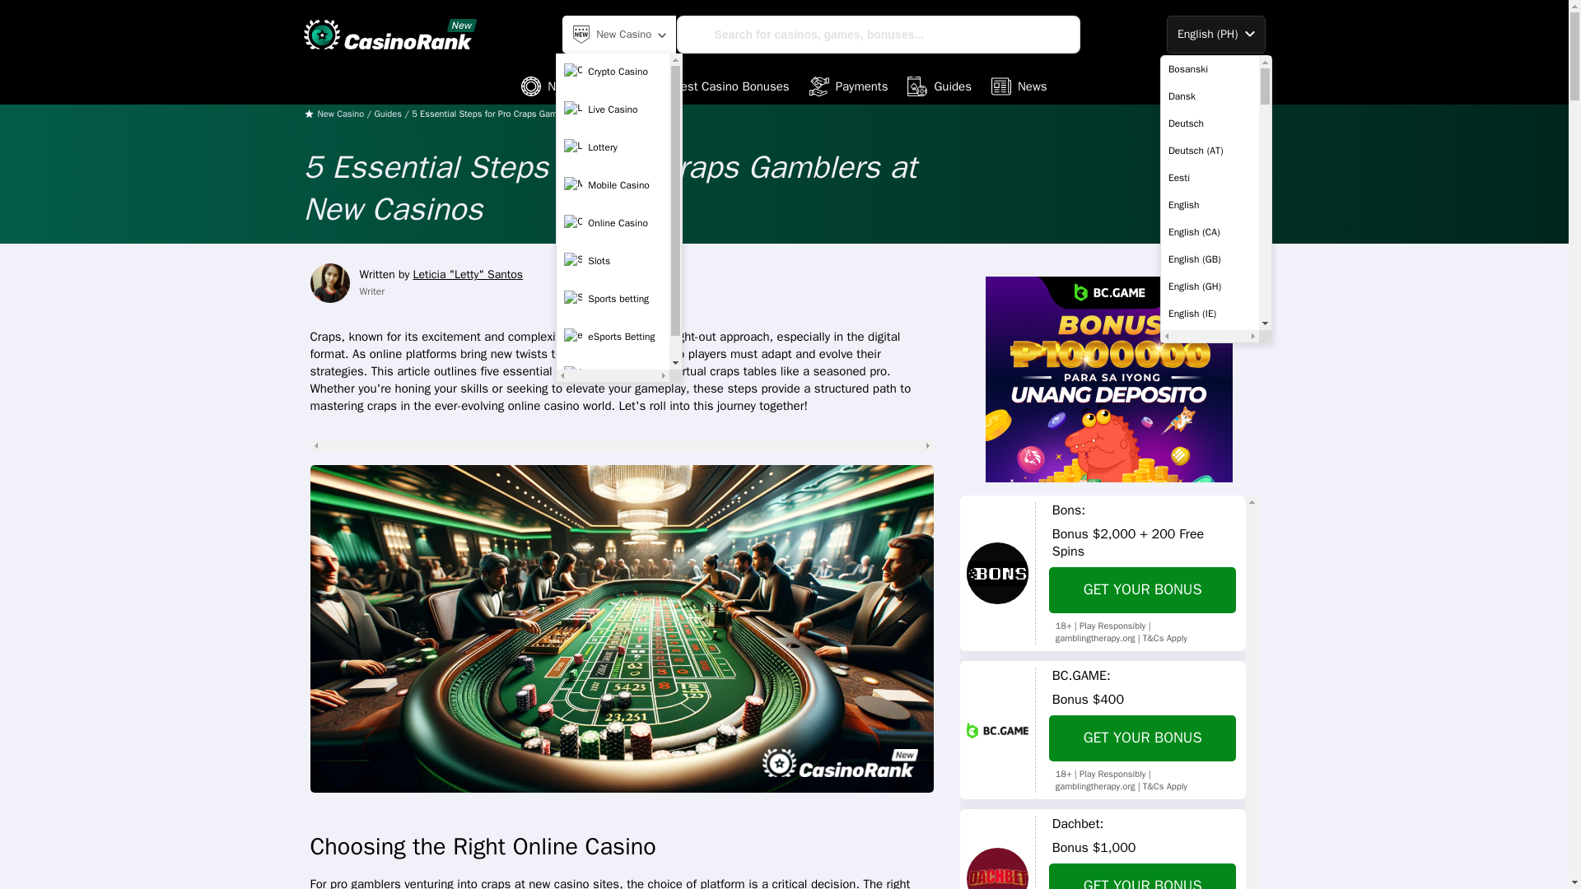 The width and height of the screenshot is (1581, 889). What do you see at coordinates (613, 375) in the screenshot?
I see `Slots` at bounding box center [613, 375].